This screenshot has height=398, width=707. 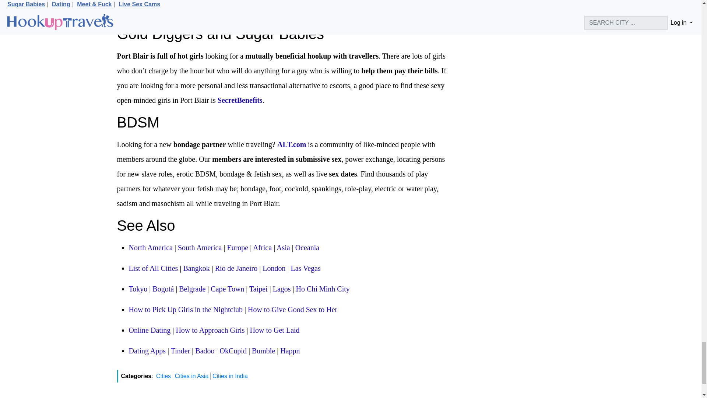 I want to click on ALT.com, so click(x=292, y=144).